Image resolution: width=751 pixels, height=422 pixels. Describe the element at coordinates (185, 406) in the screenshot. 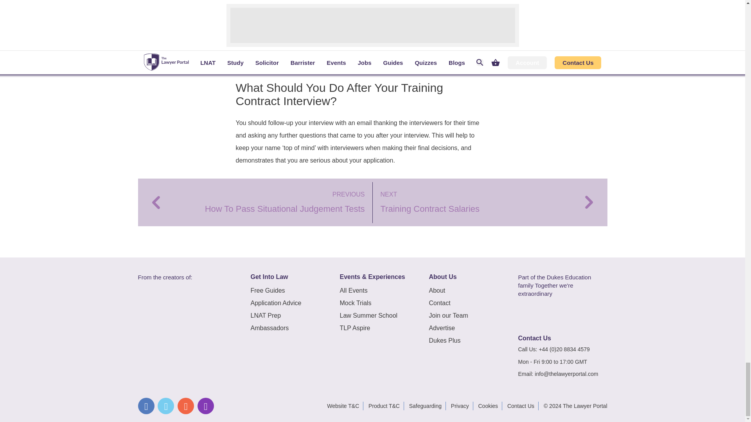

I see `YouTube` at that location.